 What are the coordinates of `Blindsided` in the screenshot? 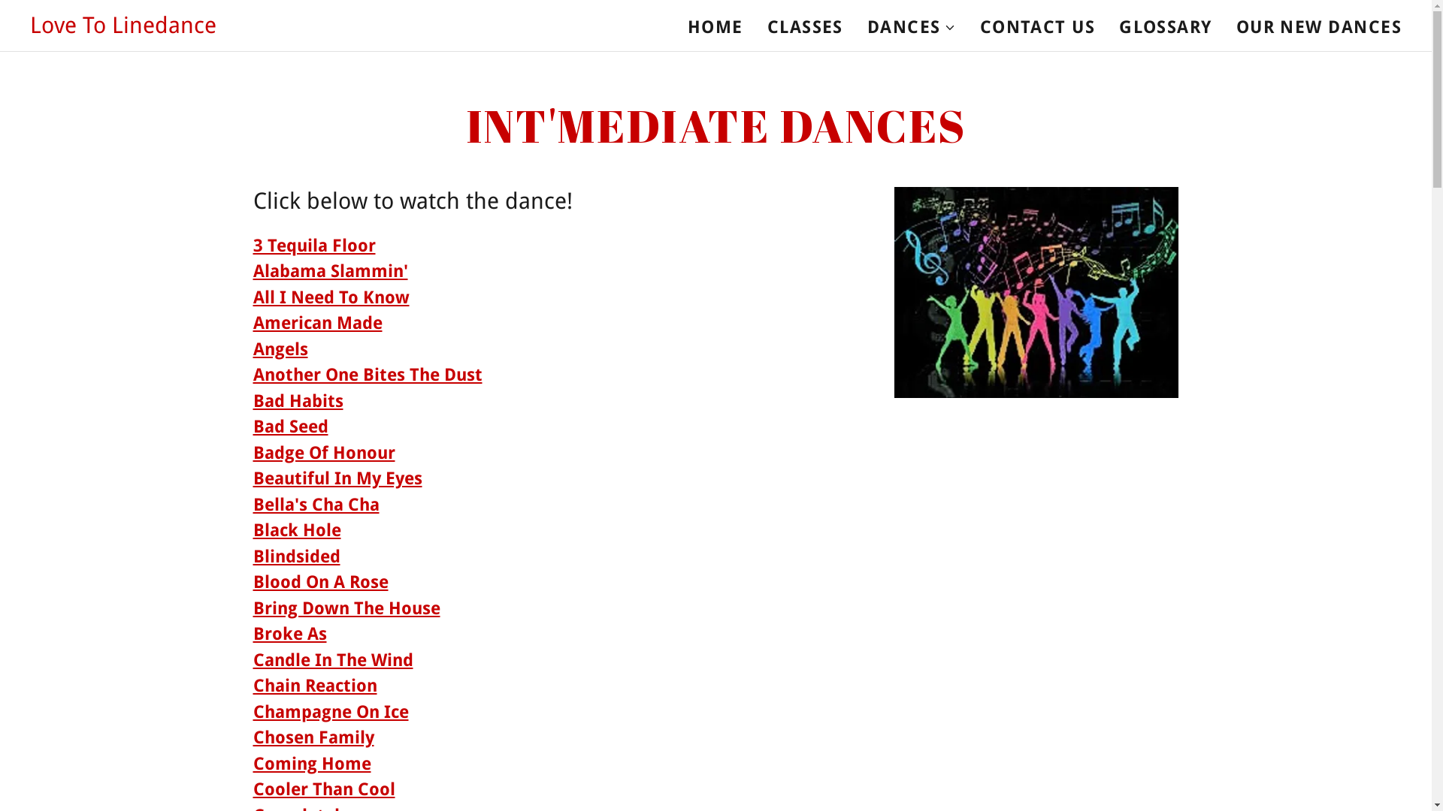 It's located at (296, 557).